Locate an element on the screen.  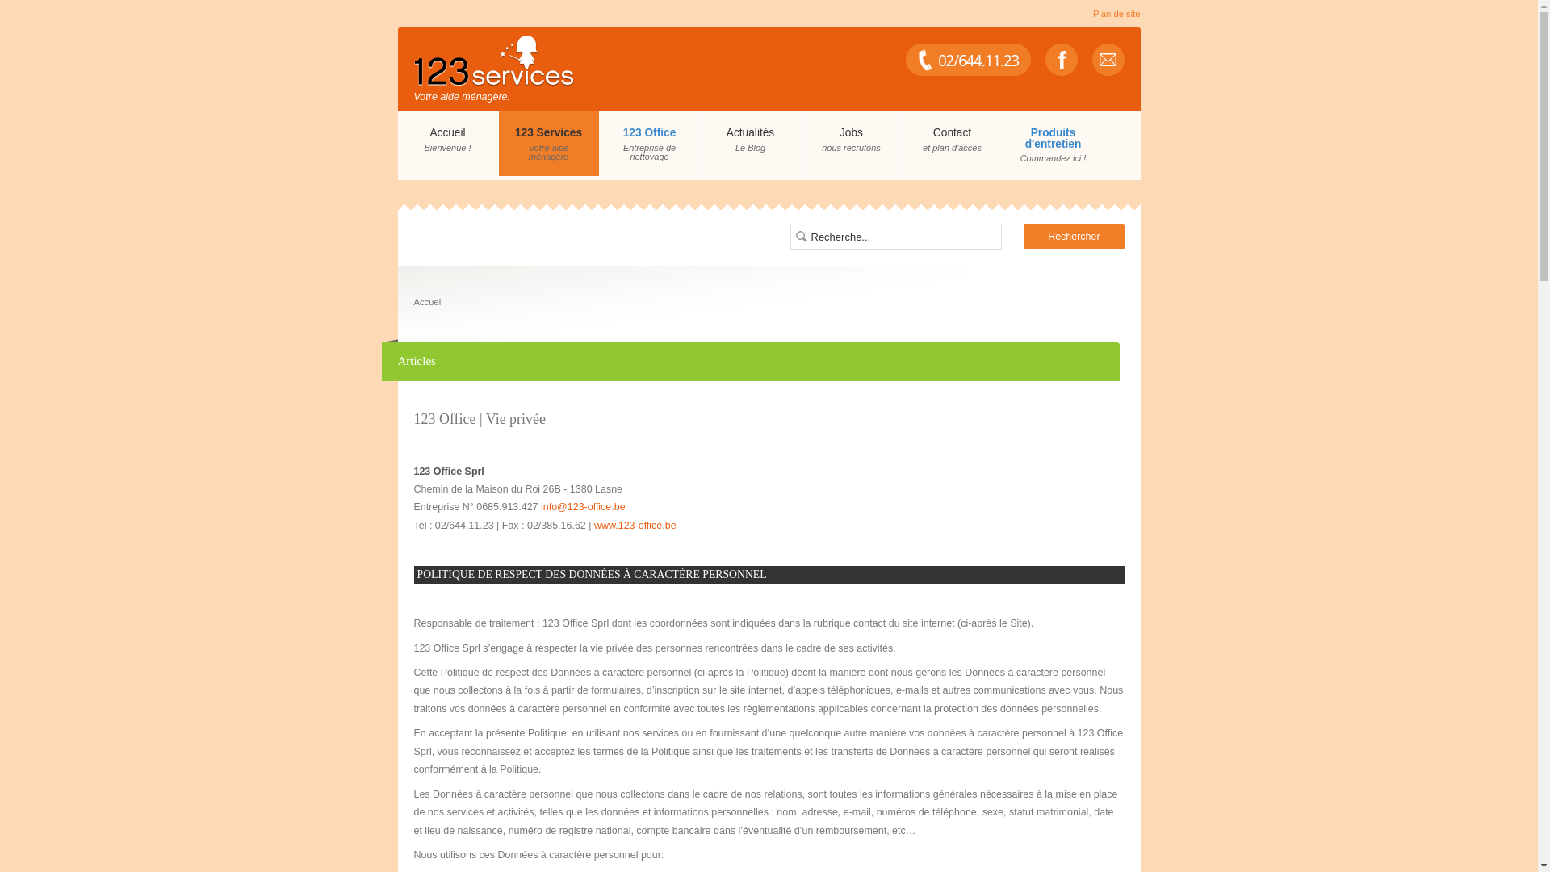
info@123-office.be is located at coordinates (583, 507).